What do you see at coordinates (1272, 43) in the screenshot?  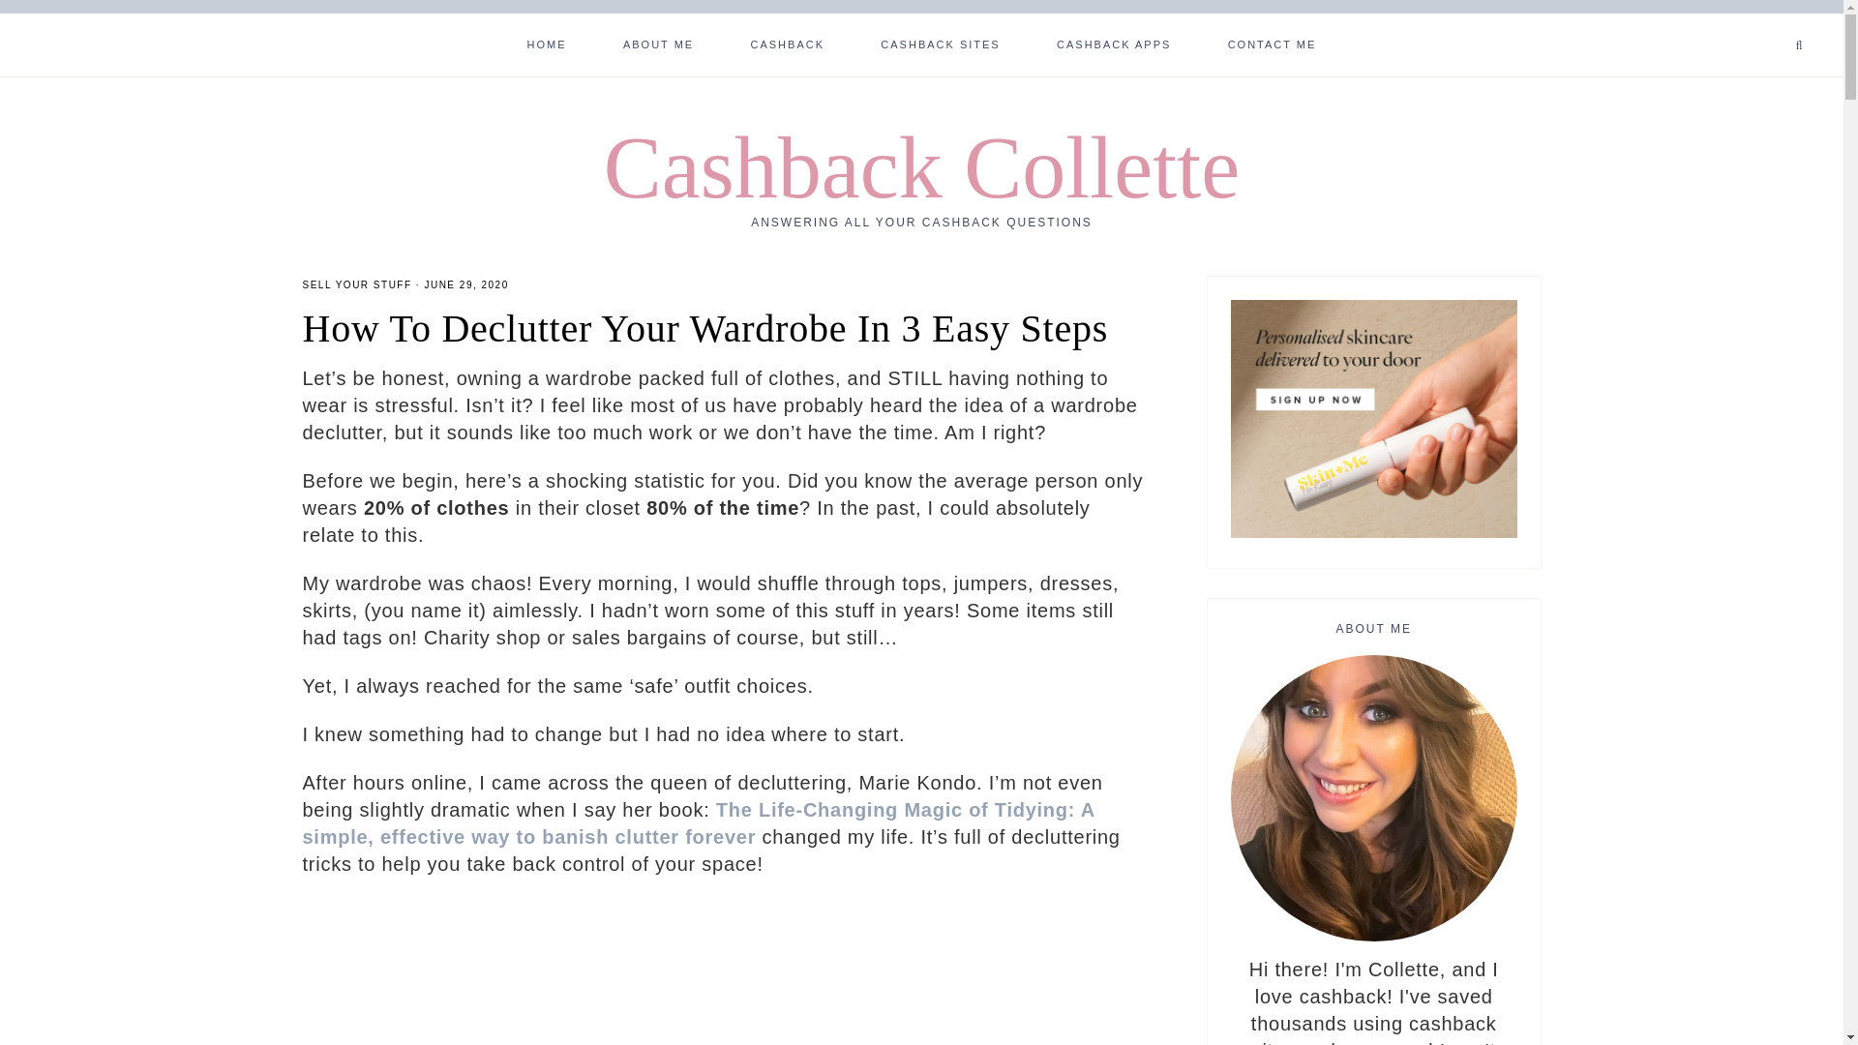 I see `CONTACT ME` at bounding box center [1272, 43].